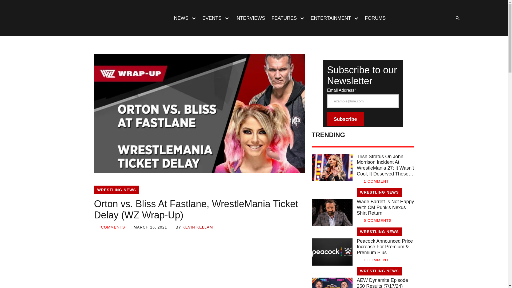 This screenshot has width=512, height=288. Describe the element at coordinates (356, 18) in the screenshot. I see `Open menu` at that location.